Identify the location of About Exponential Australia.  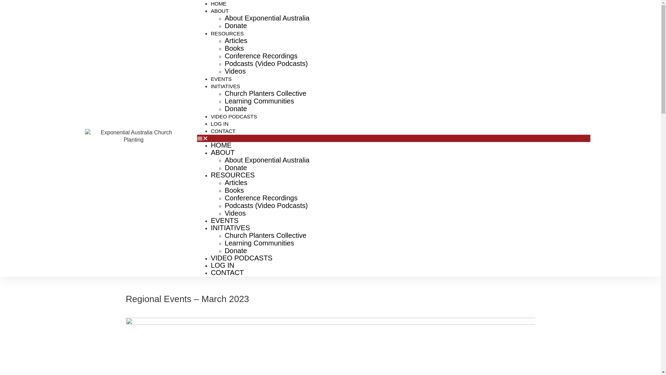
(267, 18).